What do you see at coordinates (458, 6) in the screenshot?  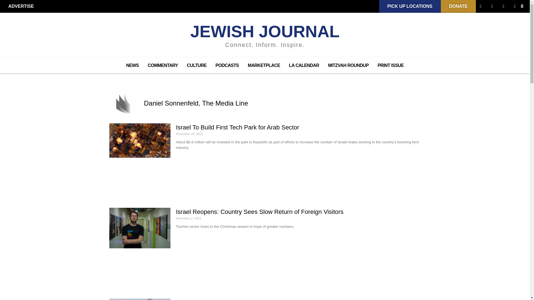 I see `DONATE` at bounding box center [458, 6].